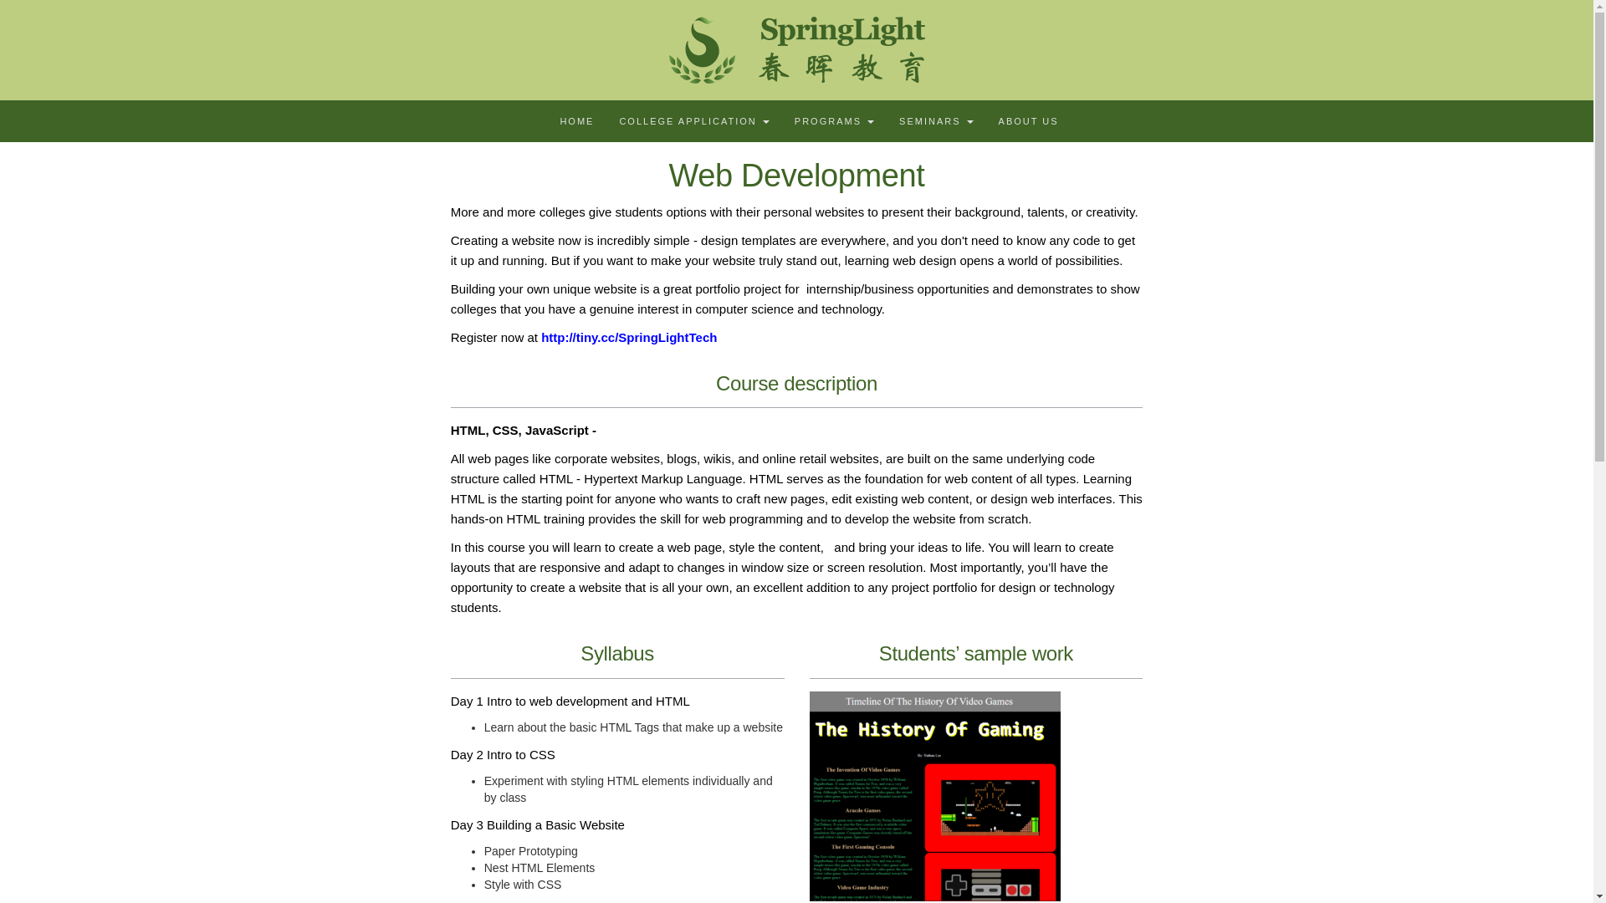 This screenshot has height=903, width=1606. Describe the element at coordinates (834, 120) in the screenshot. I see `PROGRAMS` at that location.